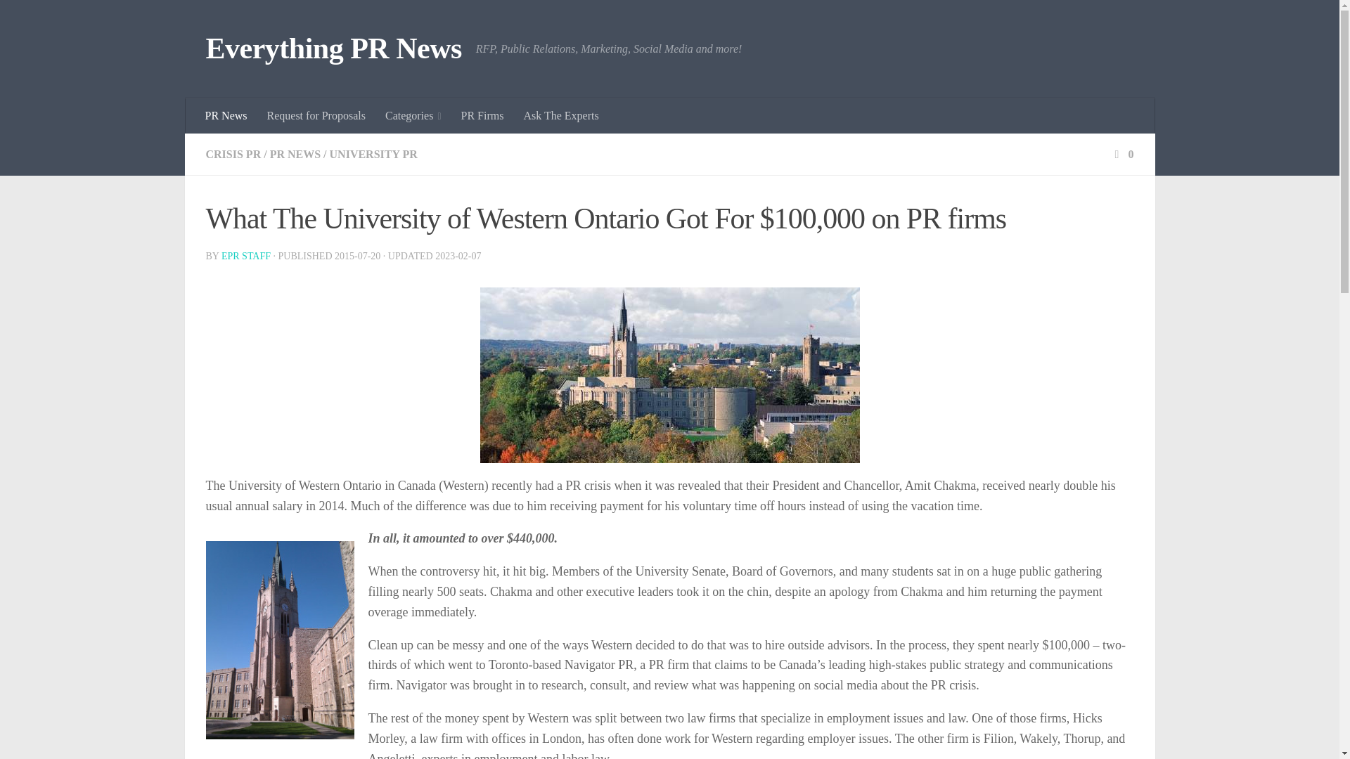 This screenshot has width=1350, height=759. I want to click on Request for Proposals, so click(316, 116).